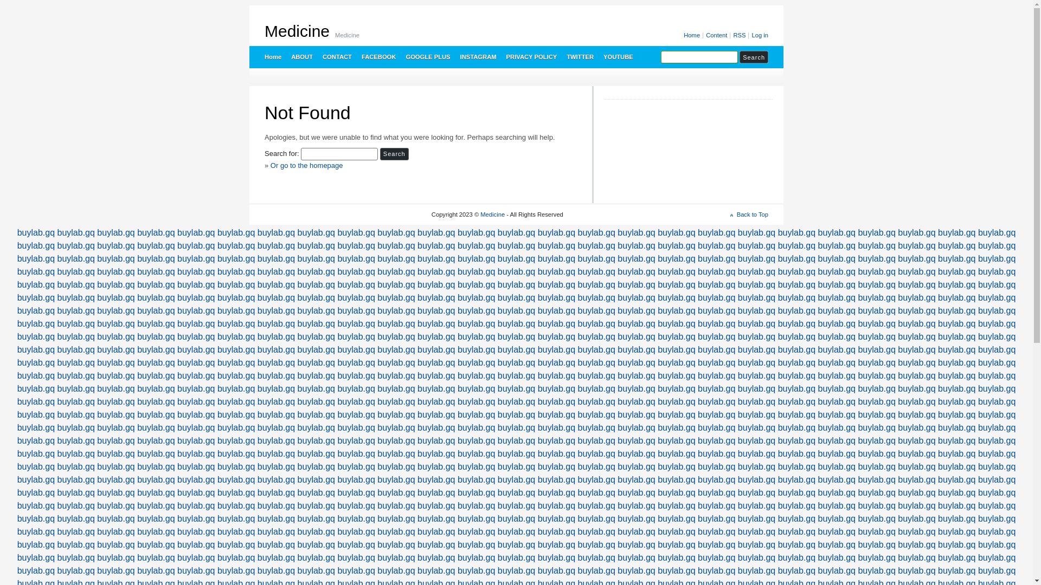 The image size is (1041, 585). What do you see at coordinates (196, 233) in the screenshot?
I see `buylab.gq` at bounding box center [196, 233].